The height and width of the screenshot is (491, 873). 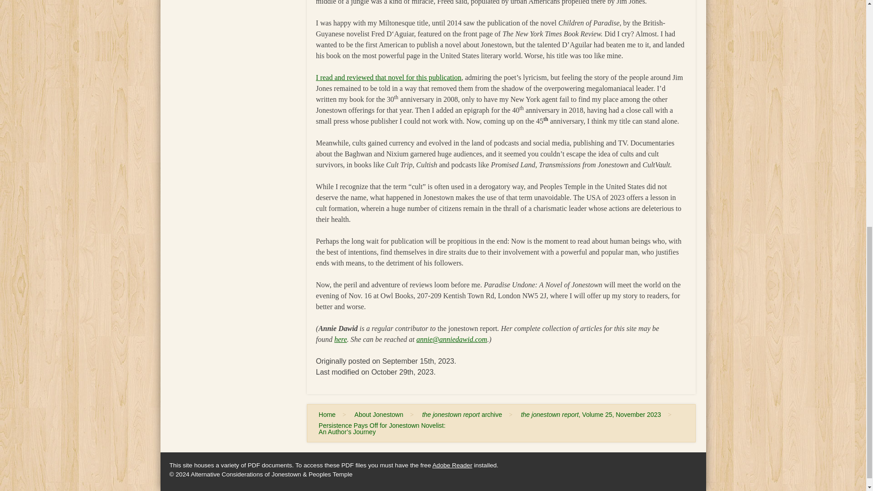 I want to click on I read and reviewed that novel for this publication, so click(x=389, y=77).